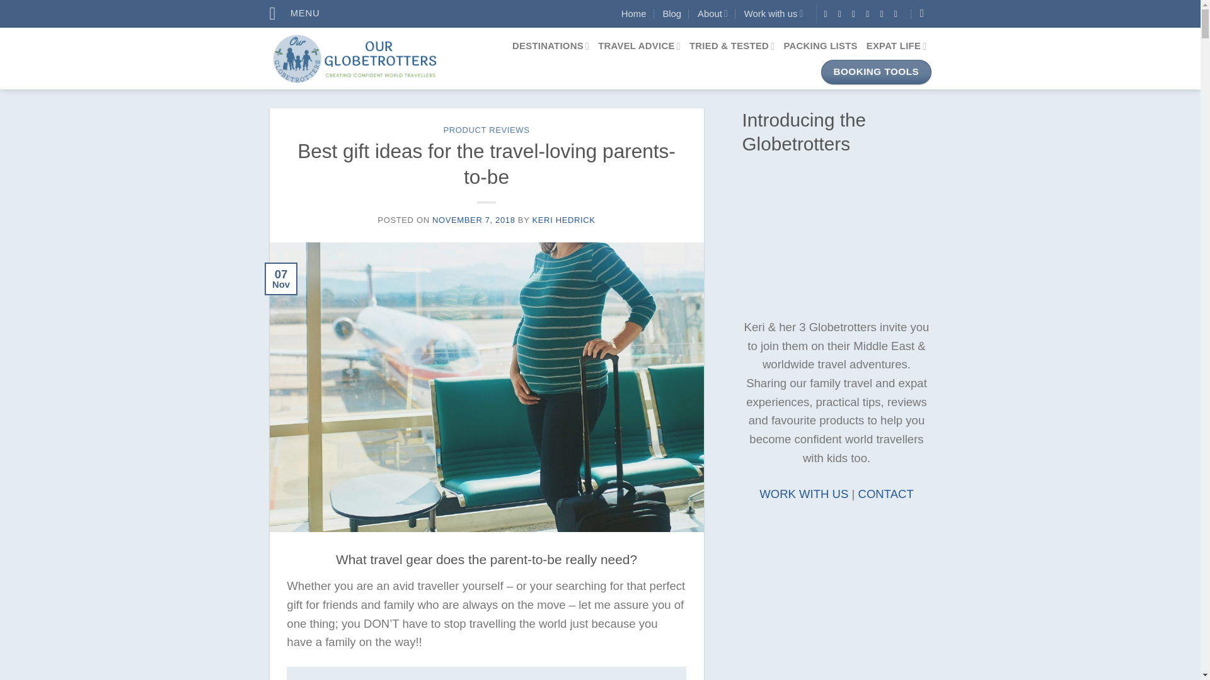 The height and width of the screenshot is (680, 1210). Describe the element at coordinates (671, 13) in the screenshot. I see `Blog` at that location.